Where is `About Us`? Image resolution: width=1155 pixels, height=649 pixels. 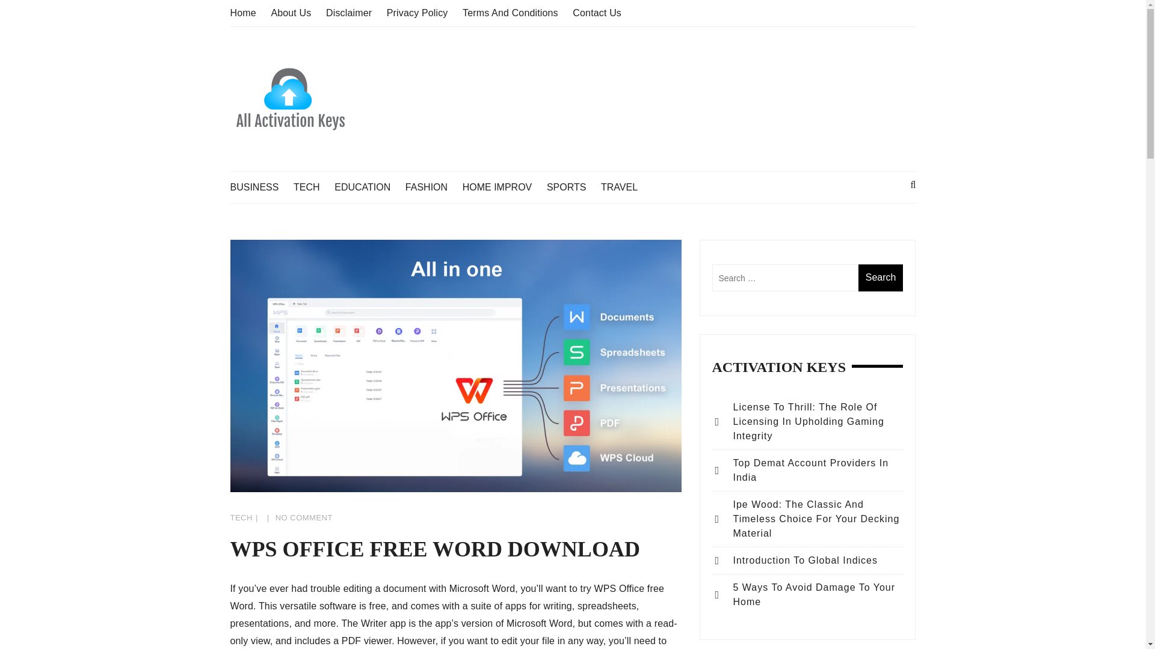
About Us is located at coordinates (290, 13).